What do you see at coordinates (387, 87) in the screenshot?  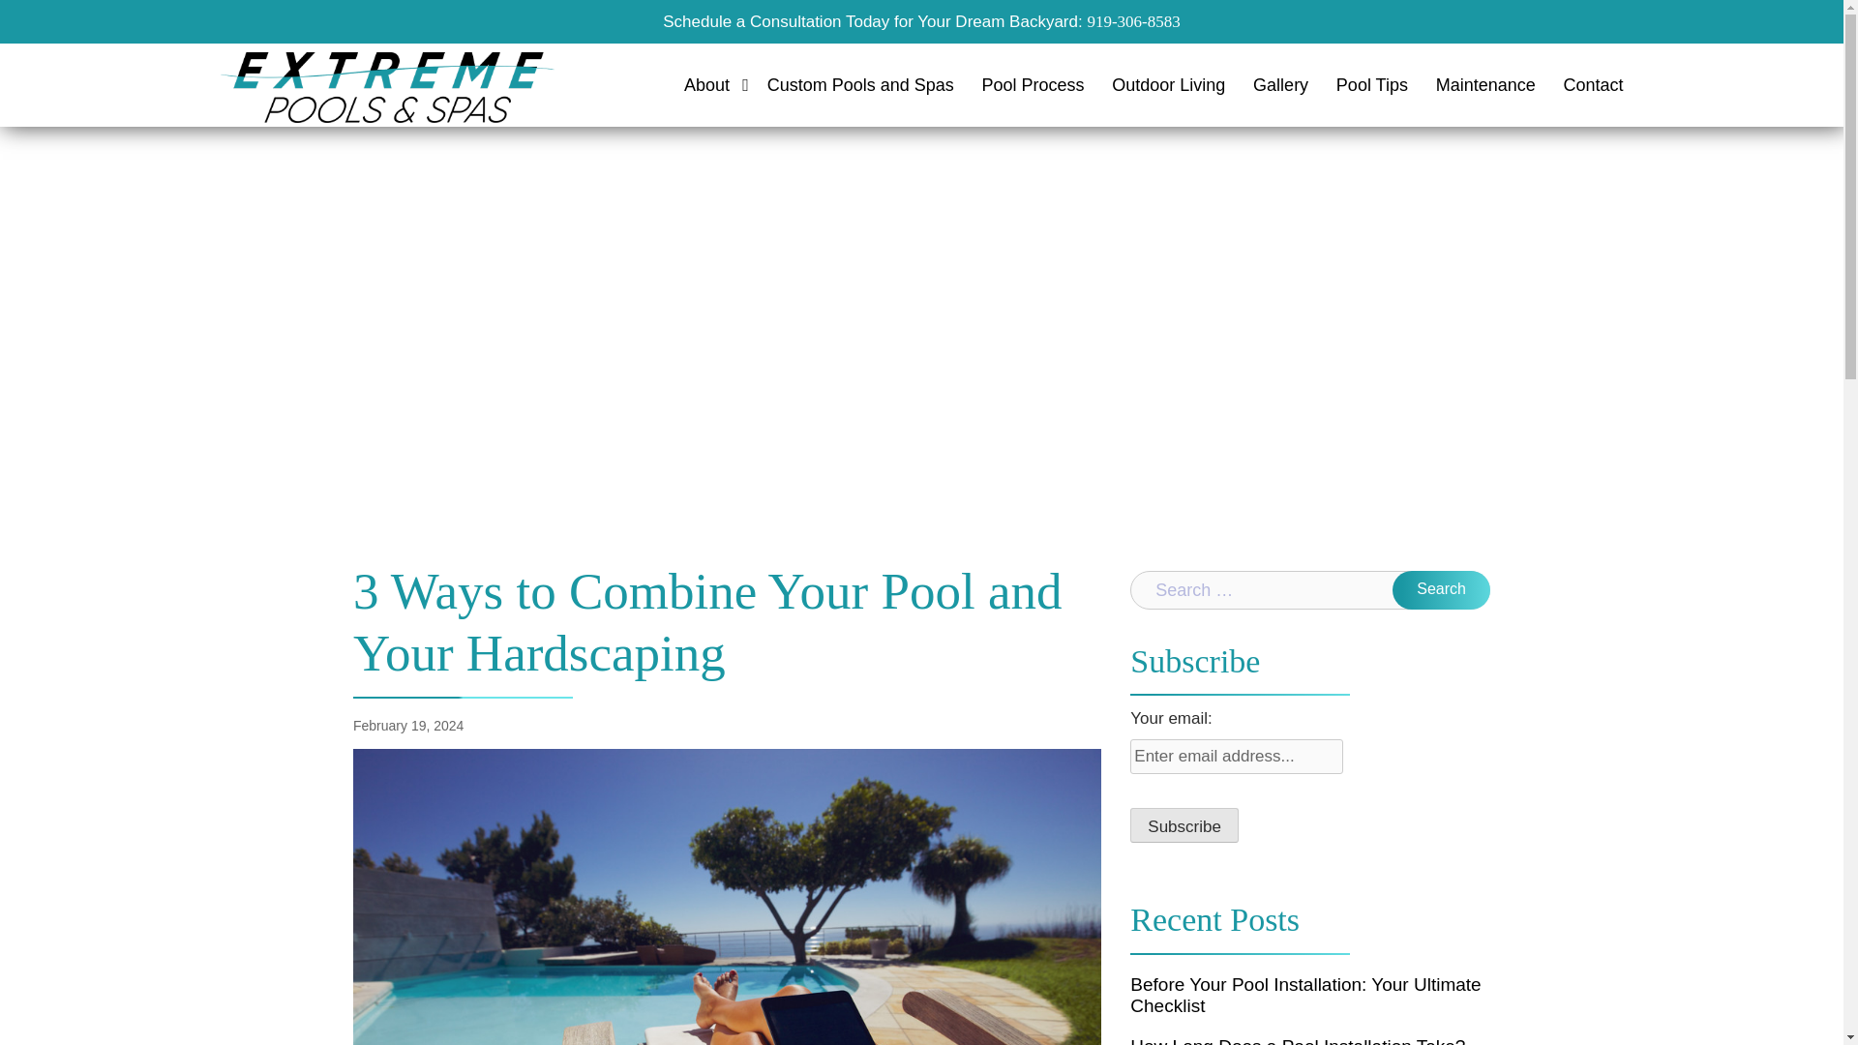 I see `Extreme Pools Logo without address- smaller` at bounding box center [387, 87].